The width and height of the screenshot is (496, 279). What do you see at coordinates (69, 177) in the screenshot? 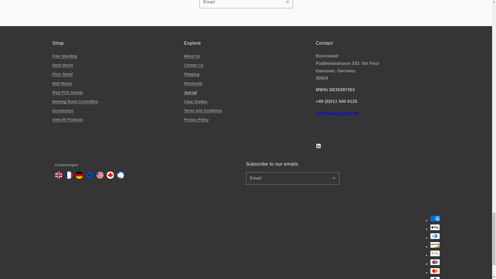
I see ` France` at bounding box center [69, 177].